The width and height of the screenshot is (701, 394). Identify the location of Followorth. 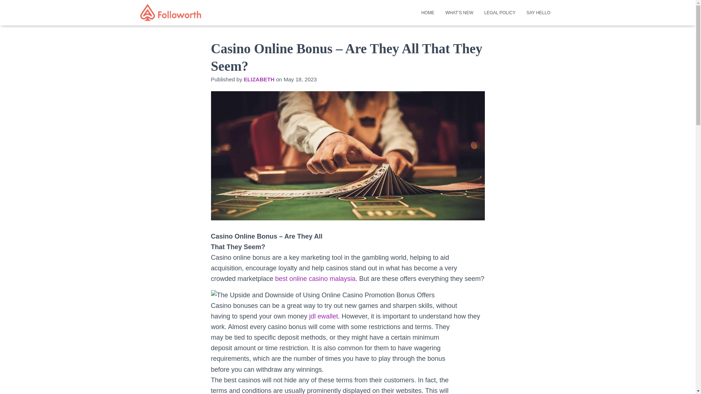
(171, 12).